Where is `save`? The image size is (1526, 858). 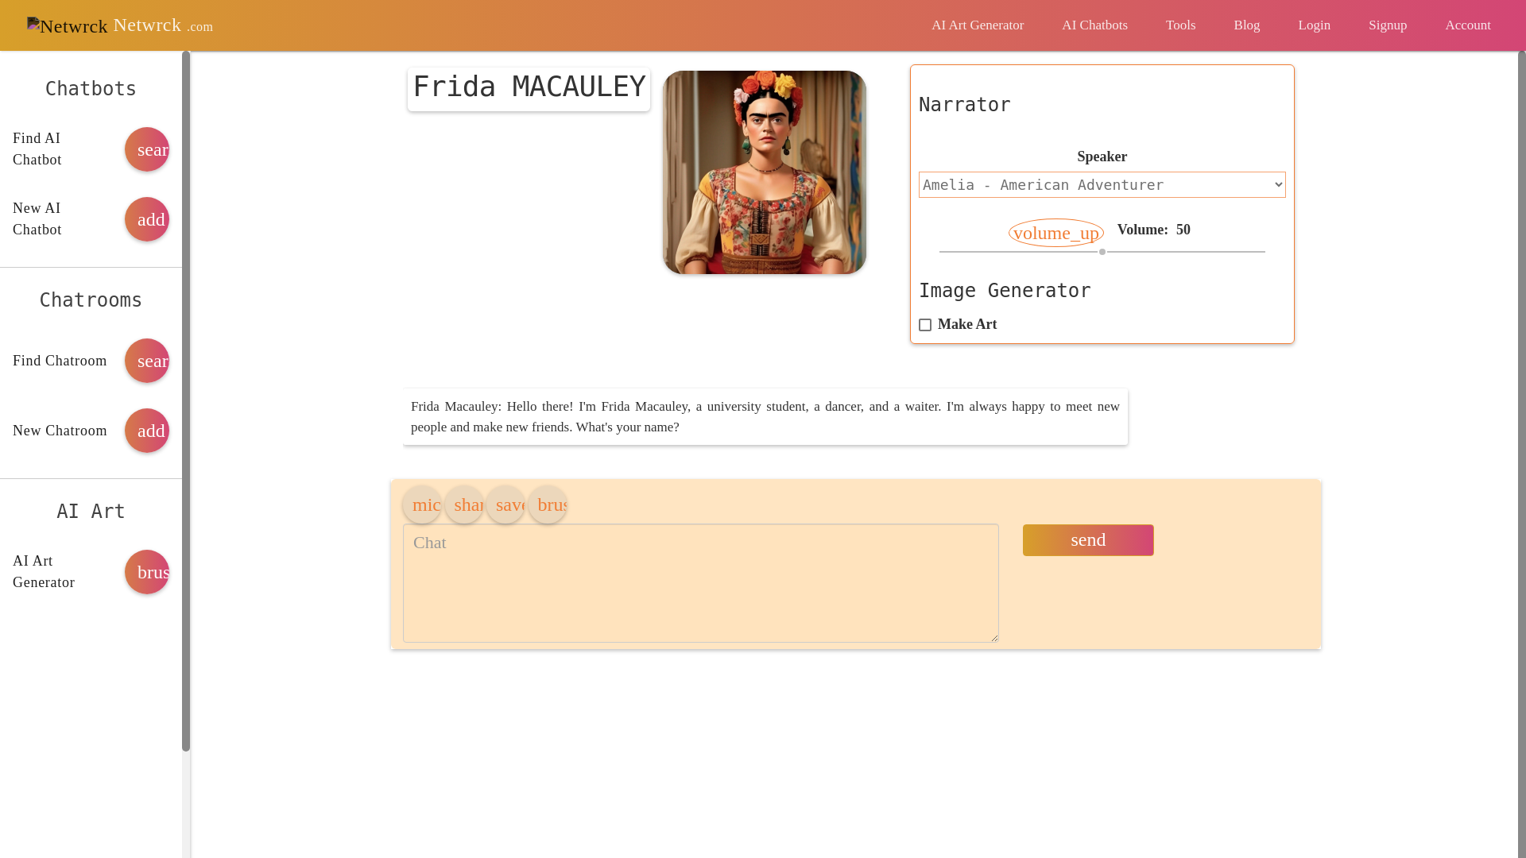
save is located at coordinates (505, 504).